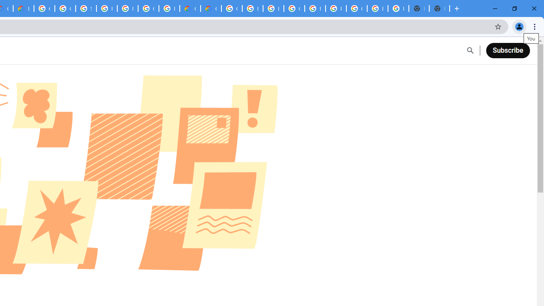 Image resolution: width=544 pixels, height=306 pixels. Describe the element at coordinates (470, 51) in the screenshot. I see `Open Search` at that location.